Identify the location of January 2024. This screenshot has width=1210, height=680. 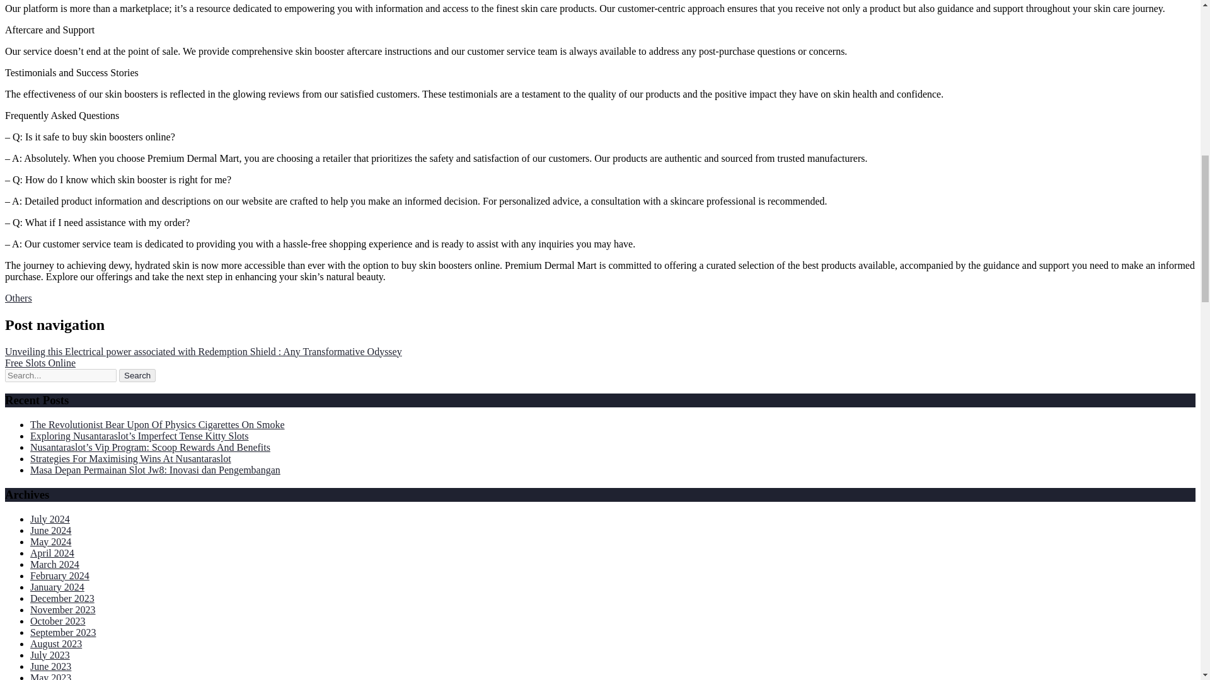
(57, 587).